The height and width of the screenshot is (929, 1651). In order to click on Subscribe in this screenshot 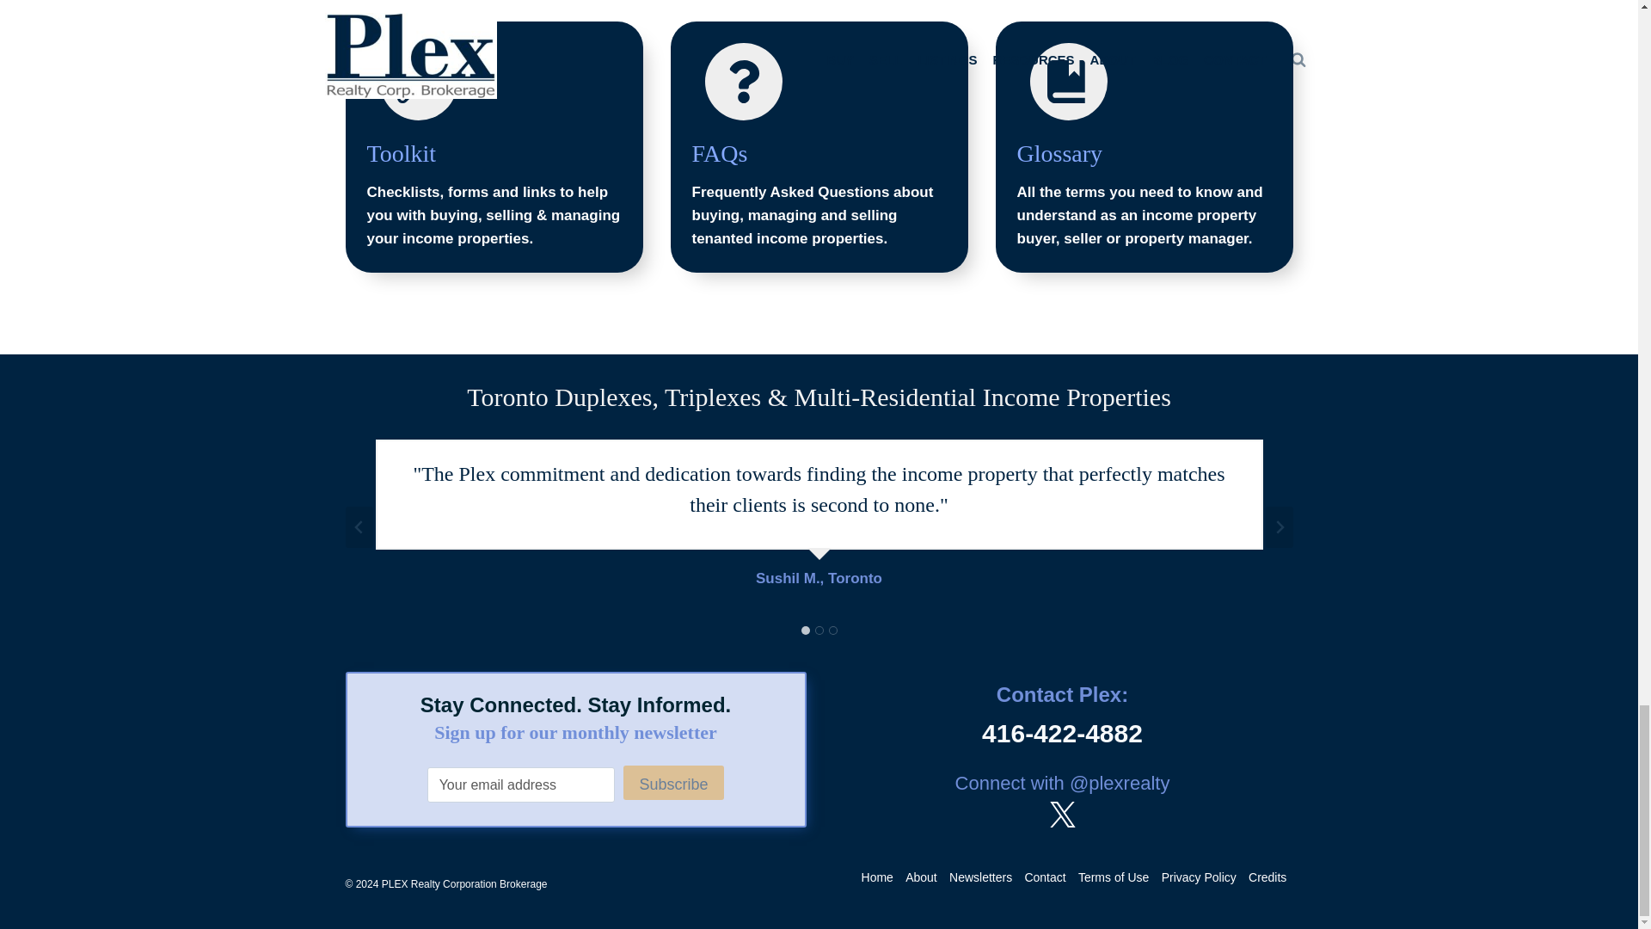, I will do `click(672, 782)`.